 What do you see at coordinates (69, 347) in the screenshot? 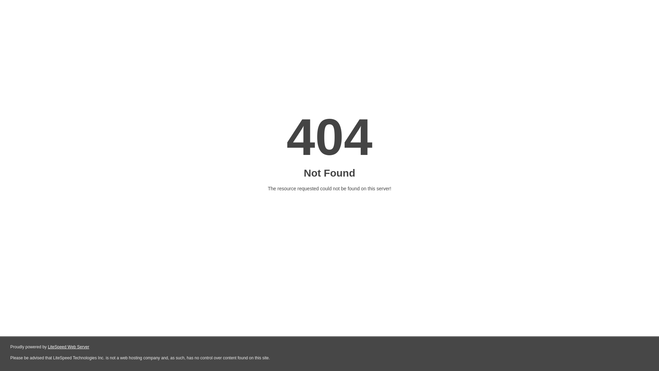
I see `LiteSpeed Web Server` at bounding box center [69, 347].